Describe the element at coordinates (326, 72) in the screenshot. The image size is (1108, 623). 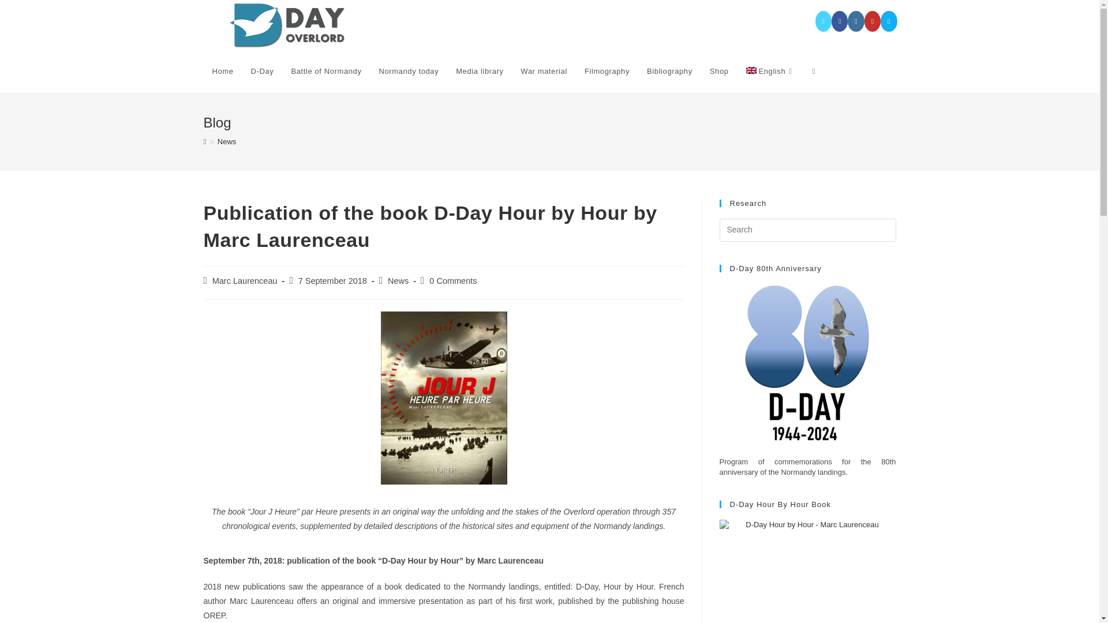
I see `Battle of Normandy` at that location.